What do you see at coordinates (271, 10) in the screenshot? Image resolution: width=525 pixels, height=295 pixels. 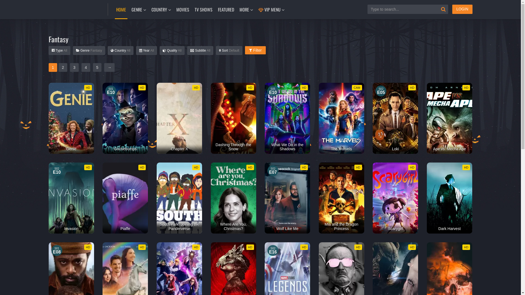 I see `VIP MENU` at bounding box center [271, 10].